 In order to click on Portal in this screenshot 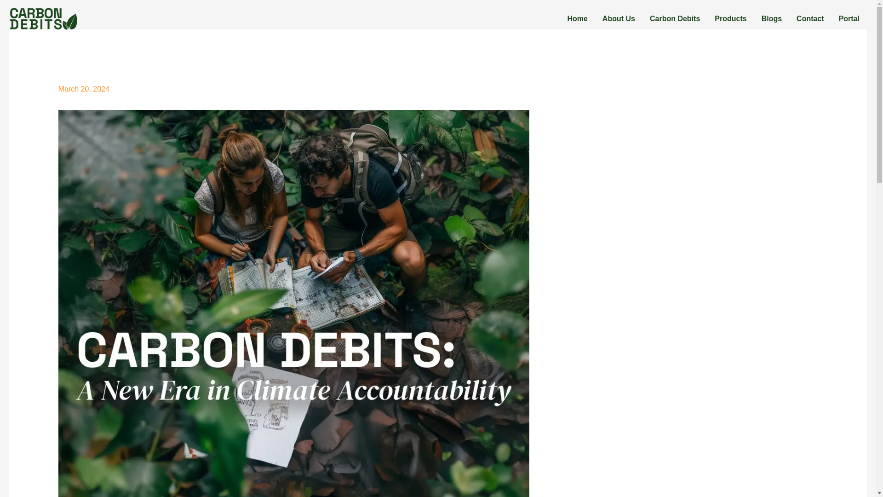, I will do `click(849, 18)`.